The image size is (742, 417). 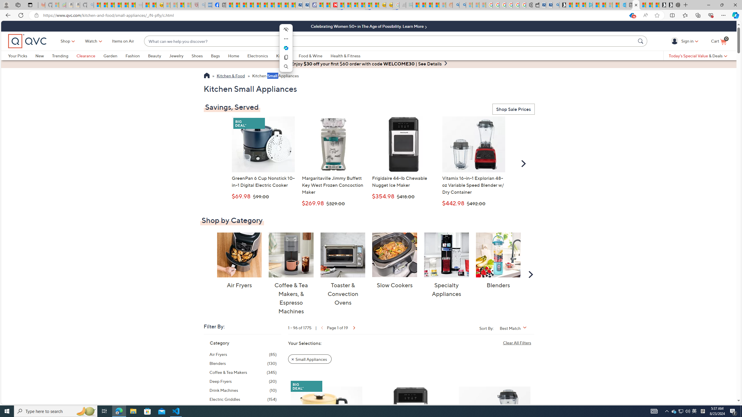 What do you see at coordinates (243, 354) in the screenshot?
I see `Air Fryers, 85 items` at bounding box center [243, 354].